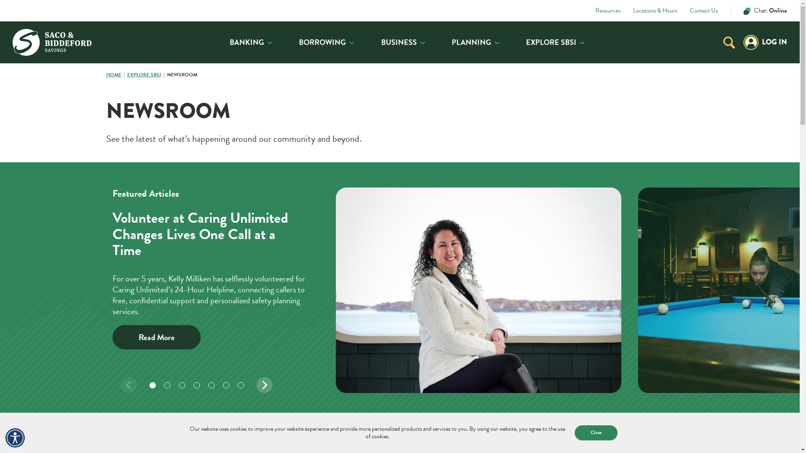  Describe the element at coordinates (380, 161) in the screenshot. I see `Calendar of Events` at that location.